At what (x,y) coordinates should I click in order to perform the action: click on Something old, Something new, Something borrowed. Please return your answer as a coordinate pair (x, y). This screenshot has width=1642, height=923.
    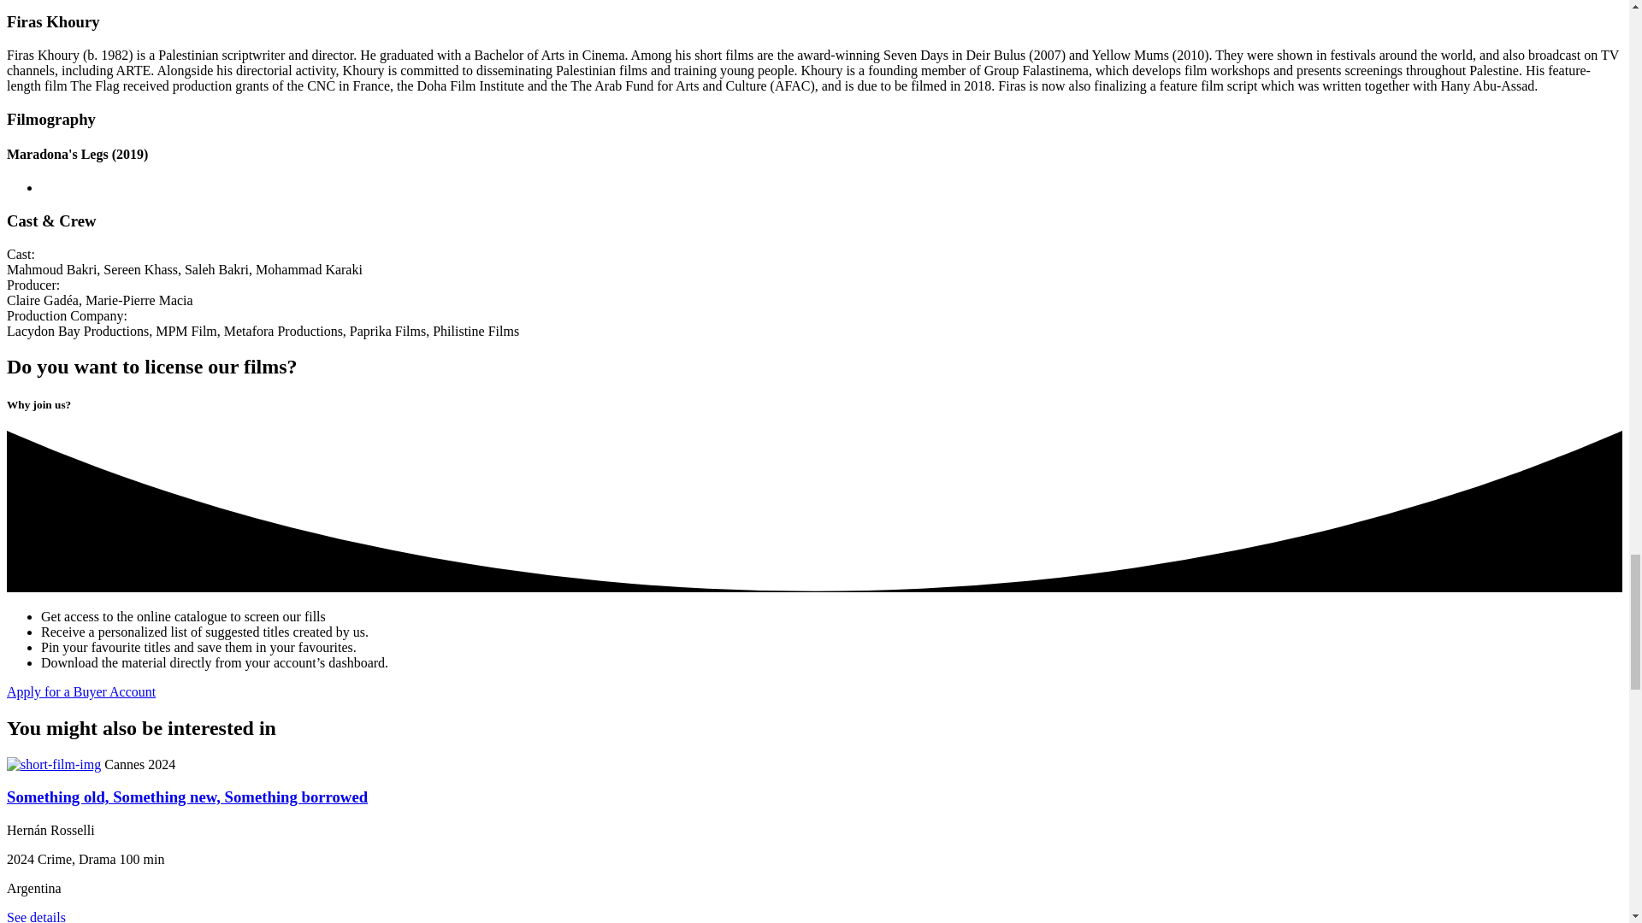
    Looking at the image, I should click on (186, 797).